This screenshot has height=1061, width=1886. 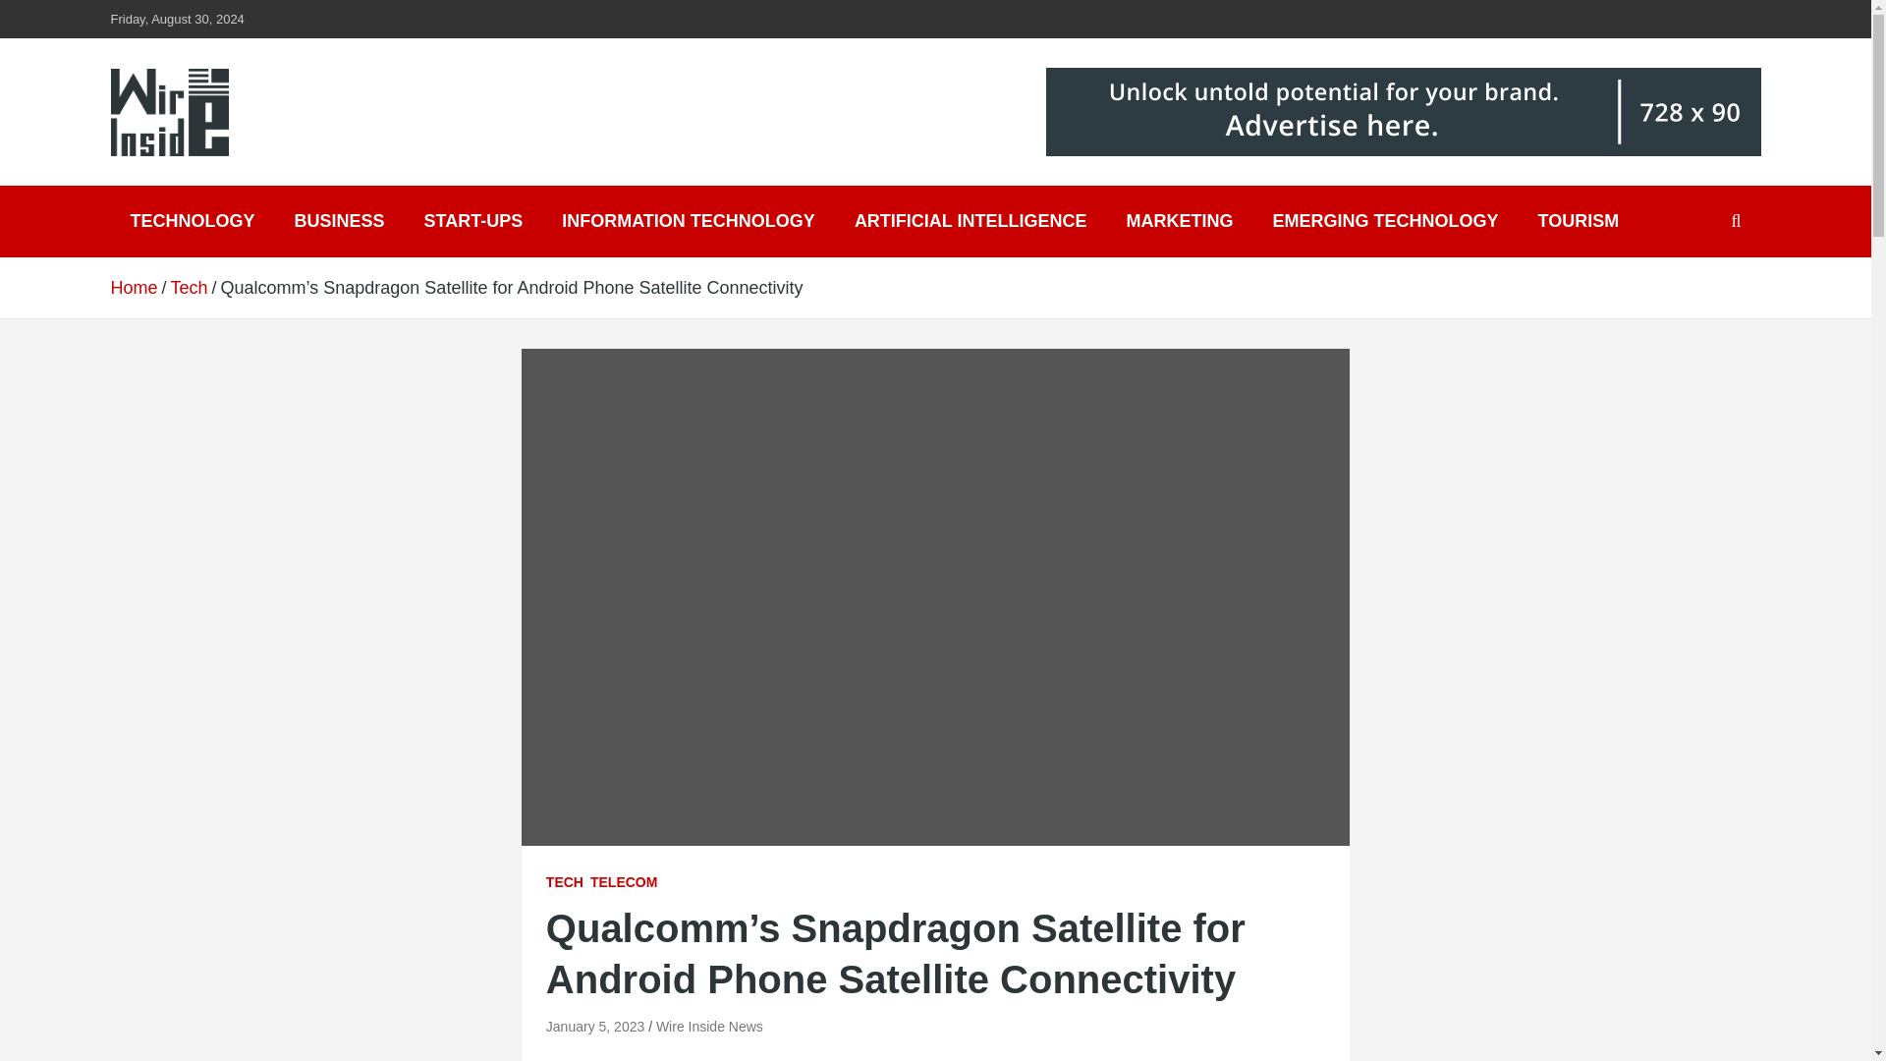 I want to click on January 5, 2023, so click(x=595, y=1026).